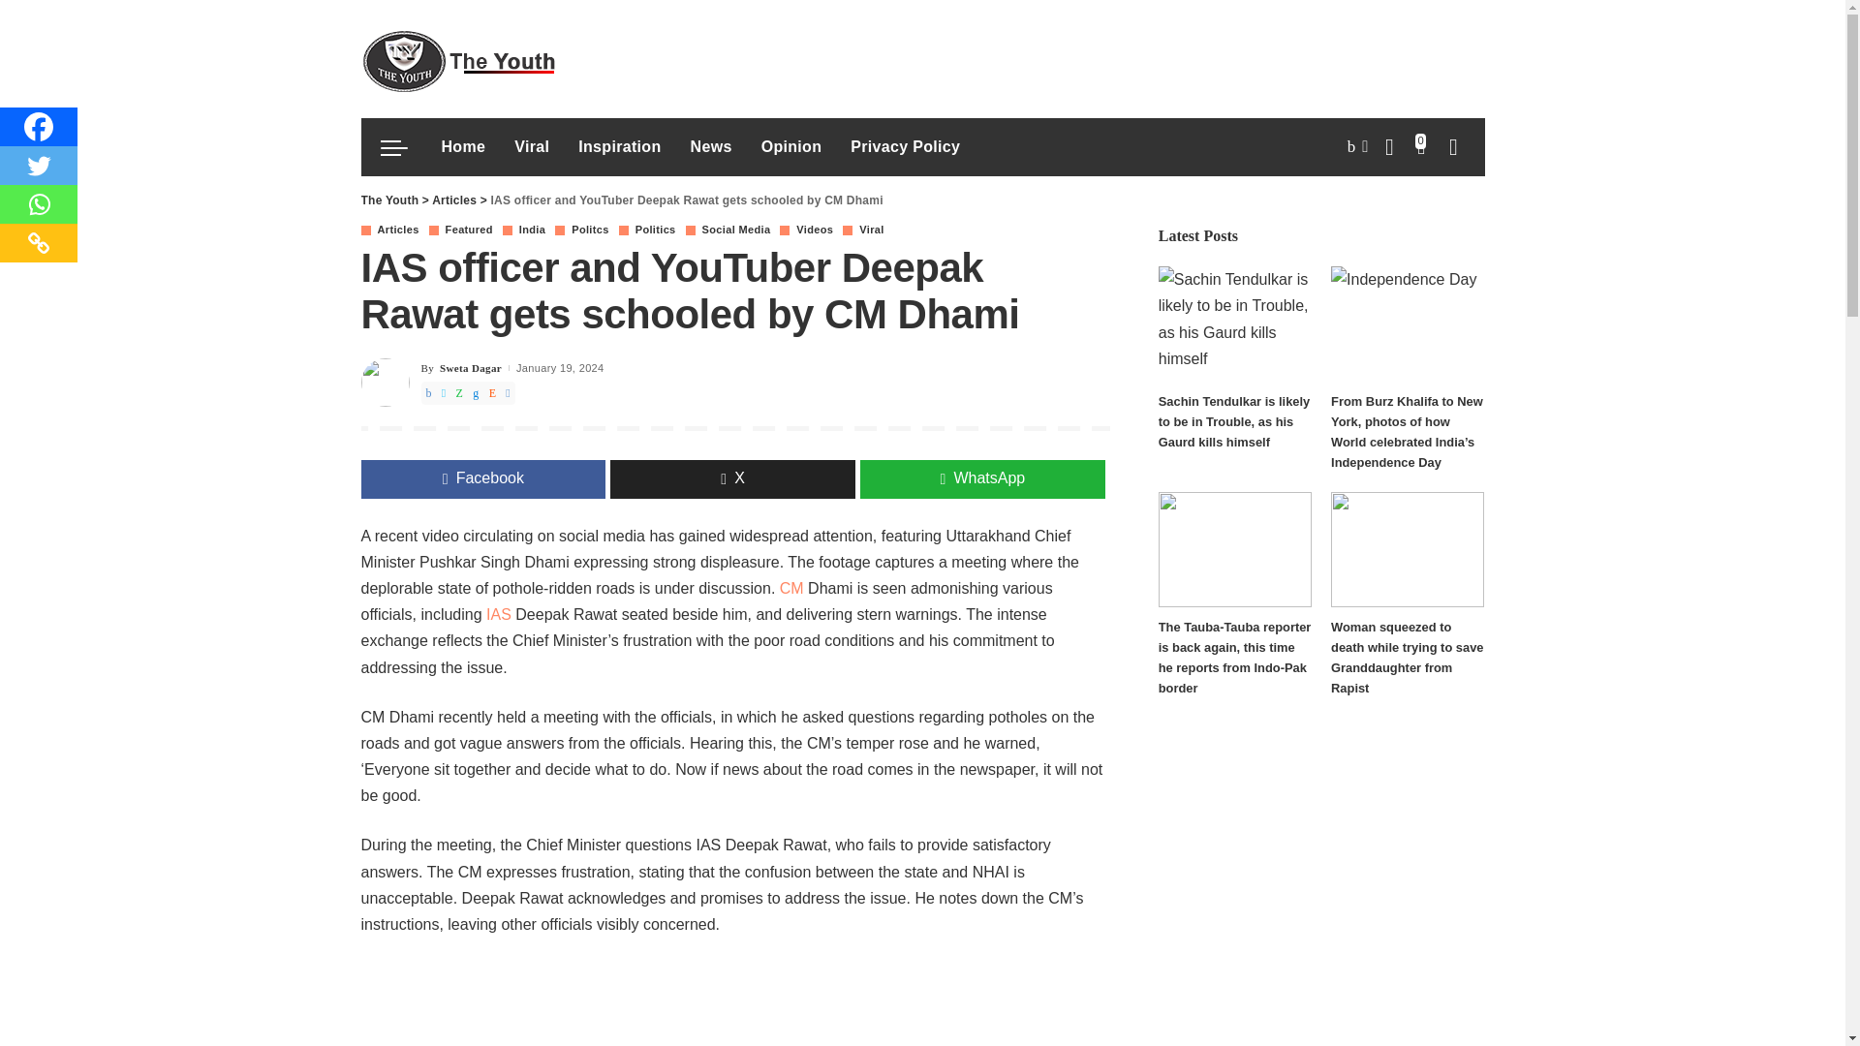  Describe the element at coordinates (389, 200) in the screenshot. I see `Go to The Youth.` at that location.